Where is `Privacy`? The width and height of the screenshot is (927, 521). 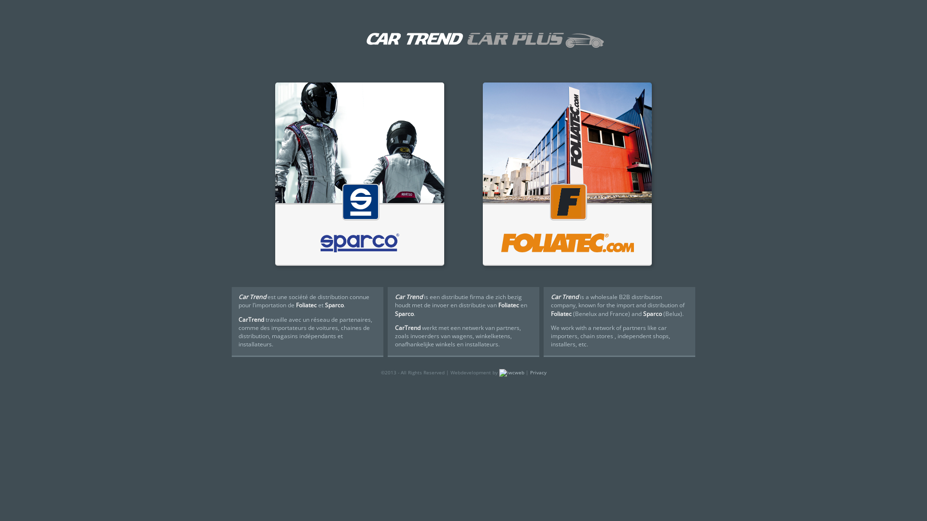 Privacy is located at coordinates (538, 372).